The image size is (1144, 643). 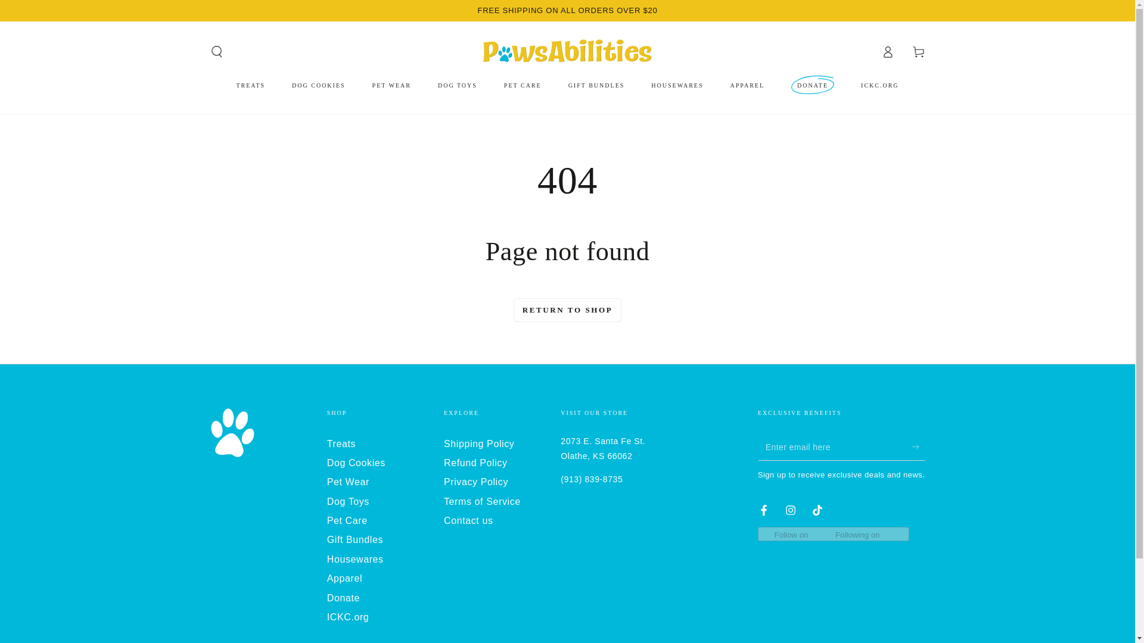 What do you see at coordinates (880, 85) in the screenshot?
I see `ICKC.ORG` at bounding box center [880, 85].